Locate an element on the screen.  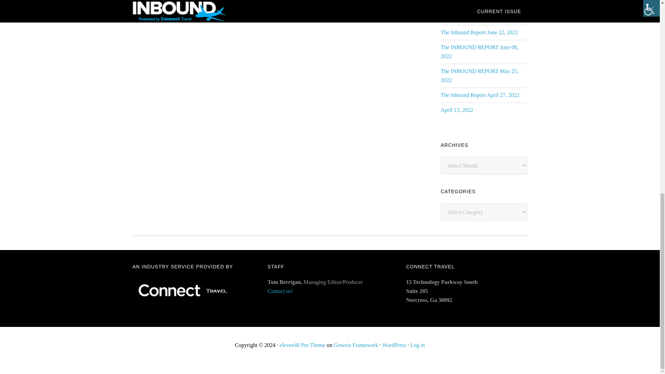
The INBOUND REPORT May 25, 2022 is located at coordinates (479, 75).